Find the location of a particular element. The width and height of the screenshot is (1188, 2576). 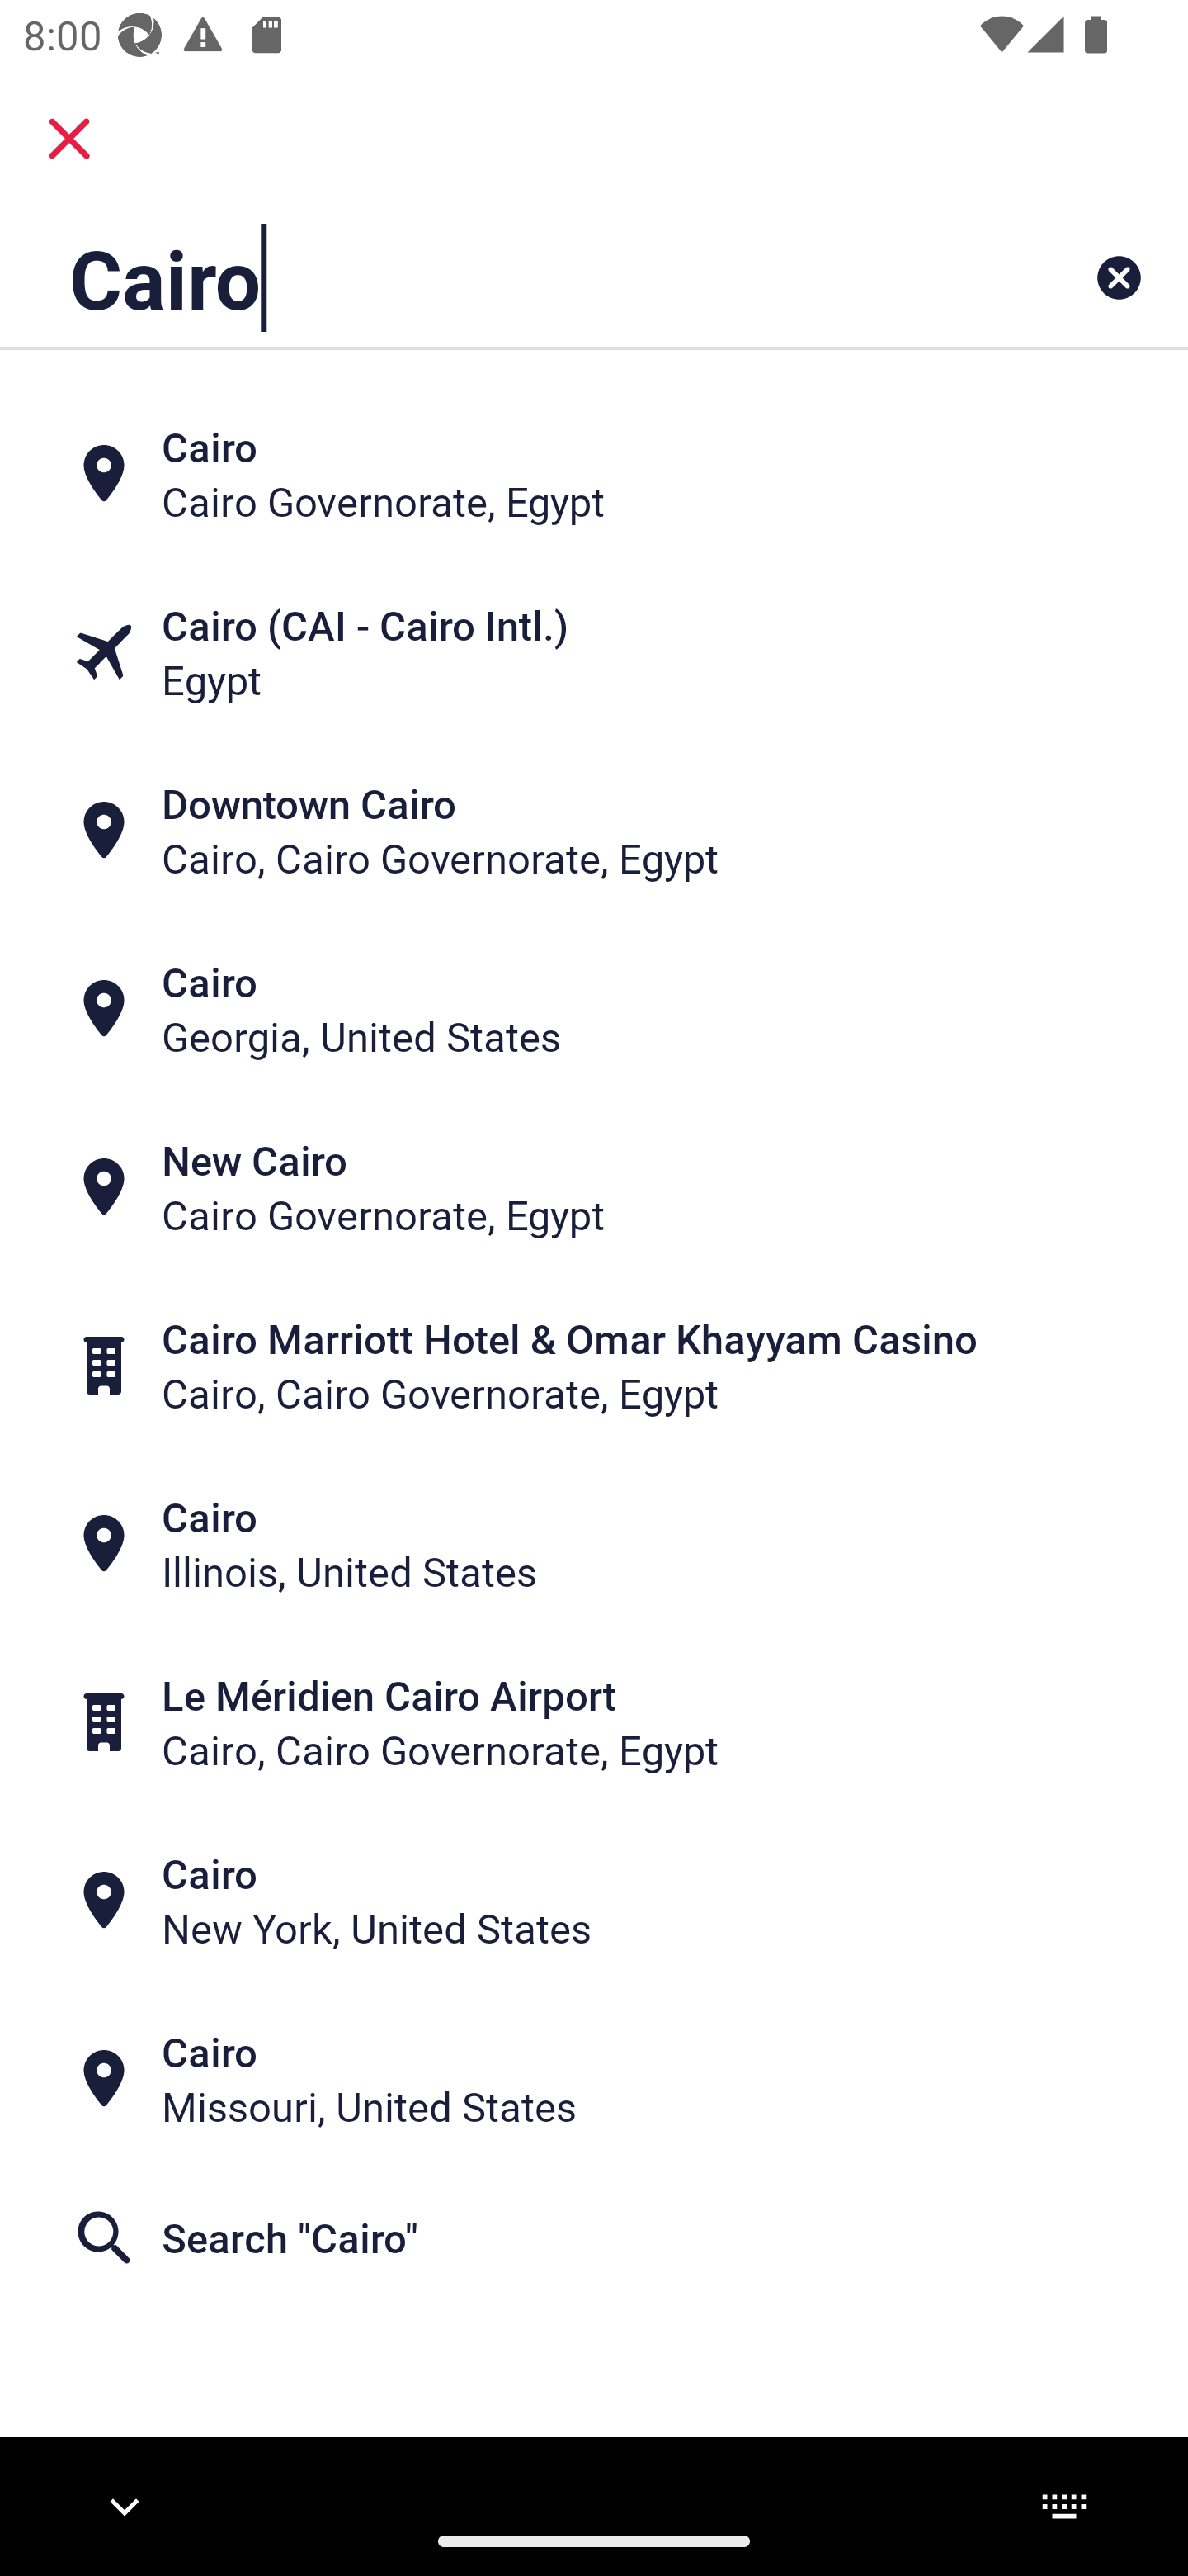

Search "Cairo" is located at coordinates (594, 2238).